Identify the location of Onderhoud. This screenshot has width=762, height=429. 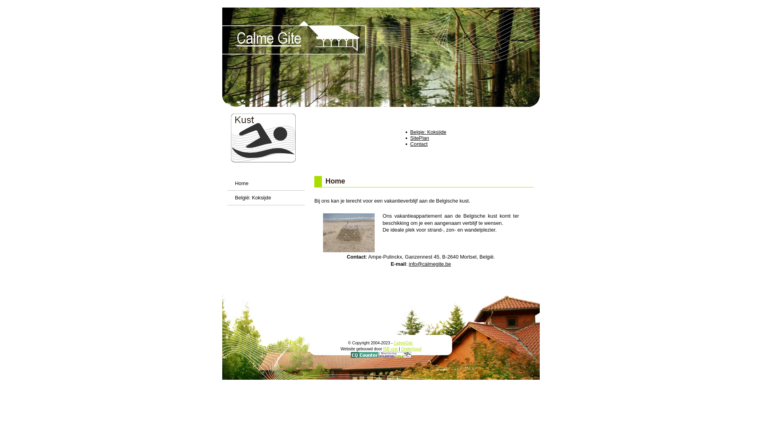
(411, 349).